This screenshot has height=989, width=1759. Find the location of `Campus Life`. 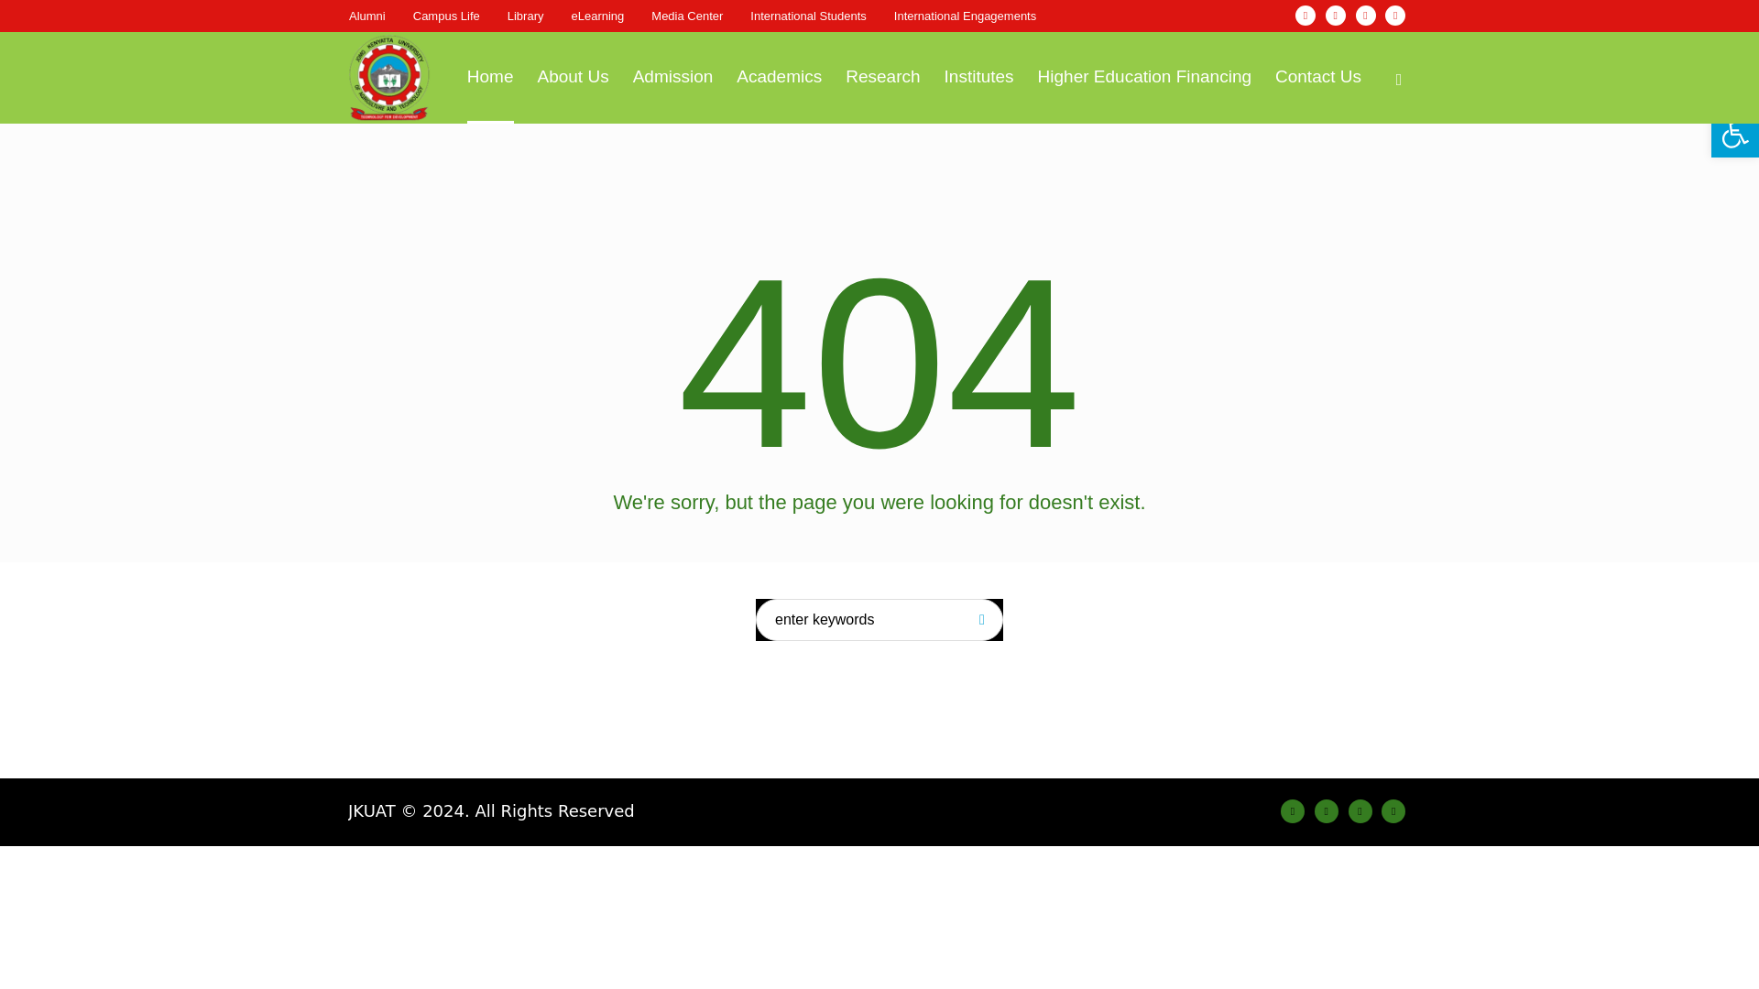

Campus Life is located at coordinates (447, 16).